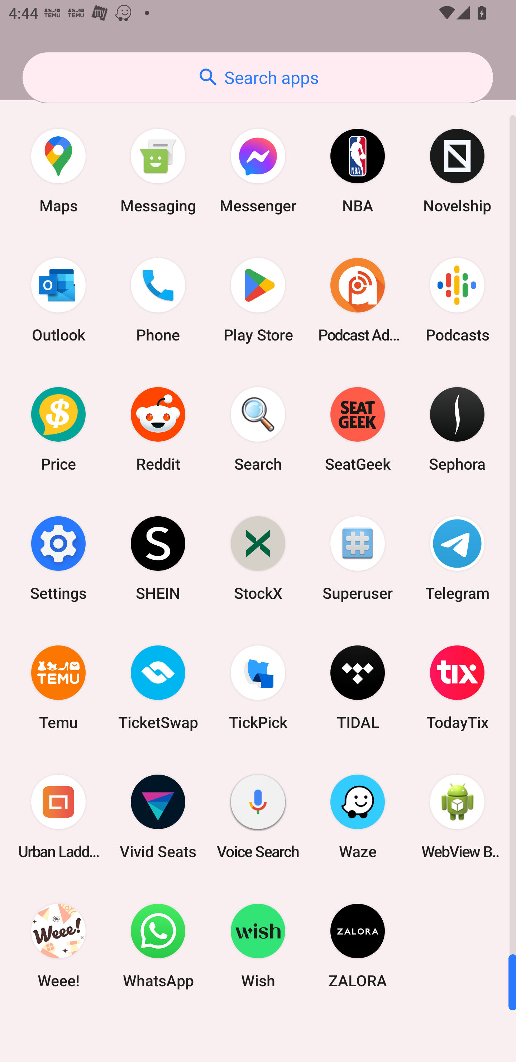  What do you see at coordinates (58, 687) in the screenshot?
I see `Temu` at bounding box center [58, 687].